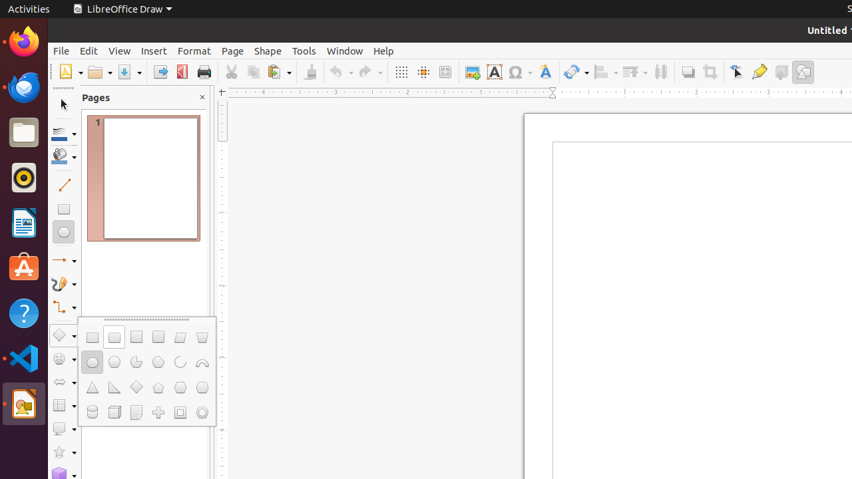  I want to click on Redo, so click(370, 72).